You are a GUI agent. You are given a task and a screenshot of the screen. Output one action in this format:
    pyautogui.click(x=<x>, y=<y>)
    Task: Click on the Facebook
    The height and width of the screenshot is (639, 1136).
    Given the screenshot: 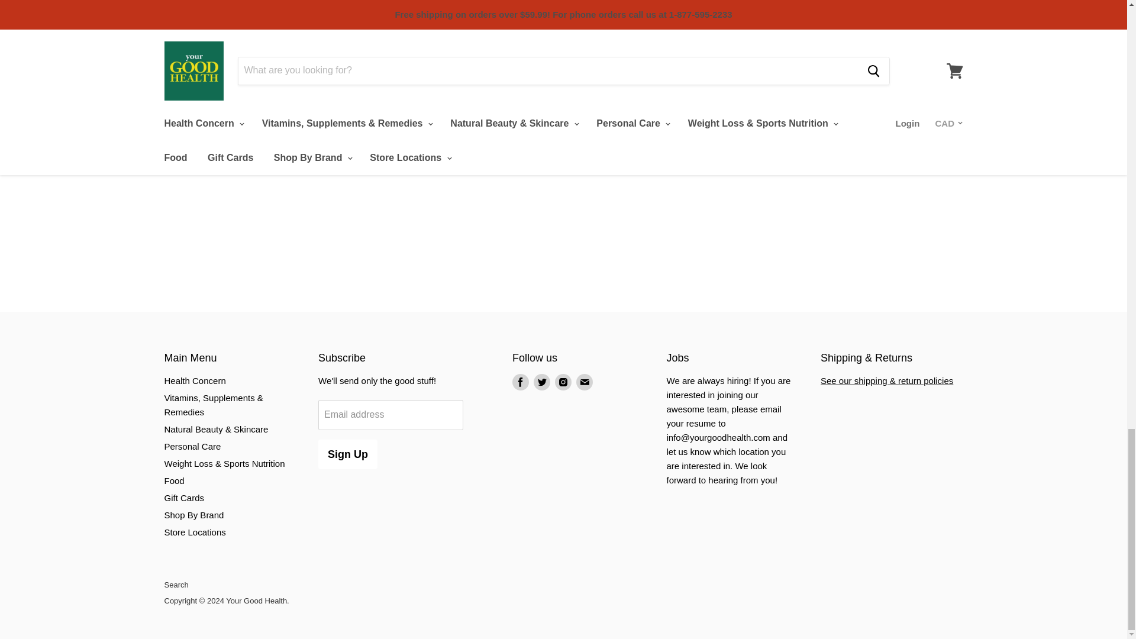 What is the action you would take?
    pyautogui.click(x=521, y=382)
    